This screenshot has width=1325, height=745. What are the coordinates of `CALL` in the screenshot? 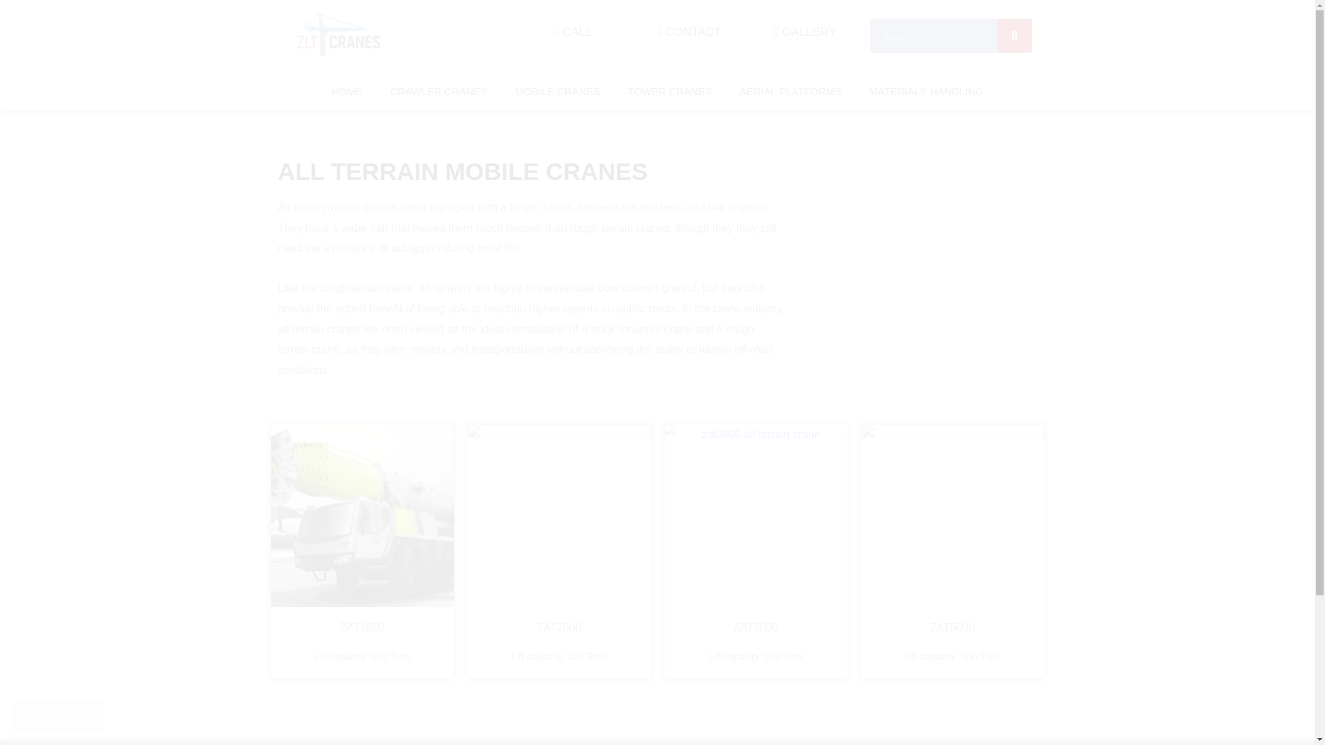 It's located at (573, 32).